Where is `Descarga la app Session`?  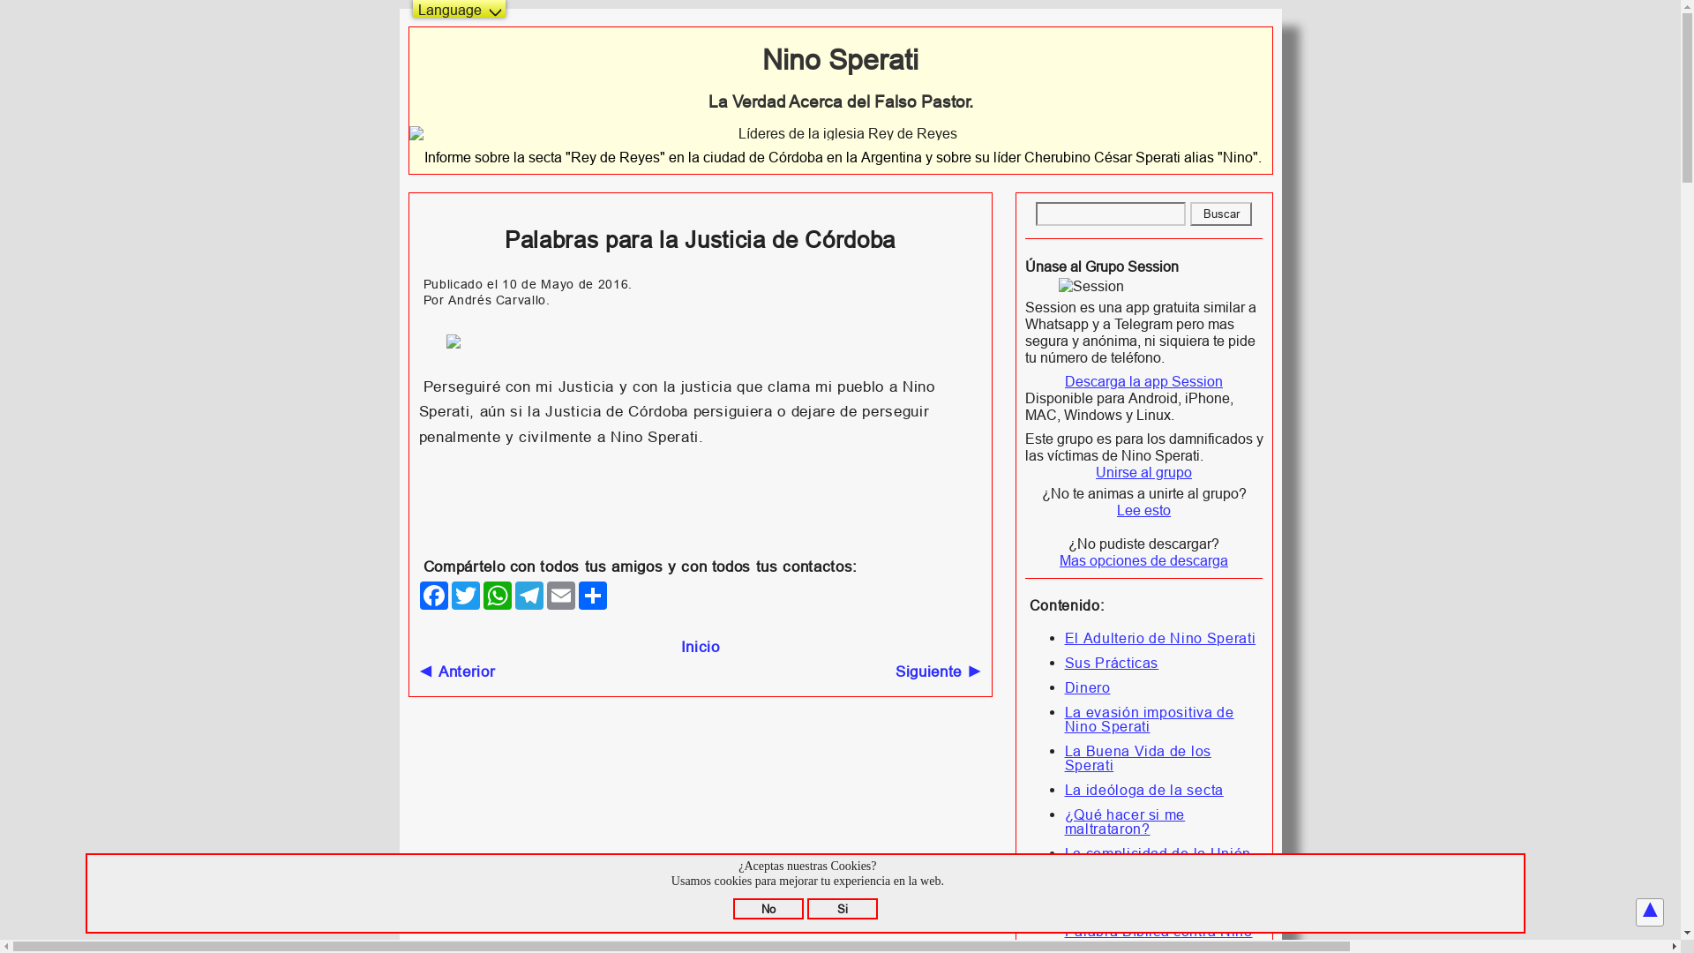 Descarga la app Session is located at coordinates (1143, 381).